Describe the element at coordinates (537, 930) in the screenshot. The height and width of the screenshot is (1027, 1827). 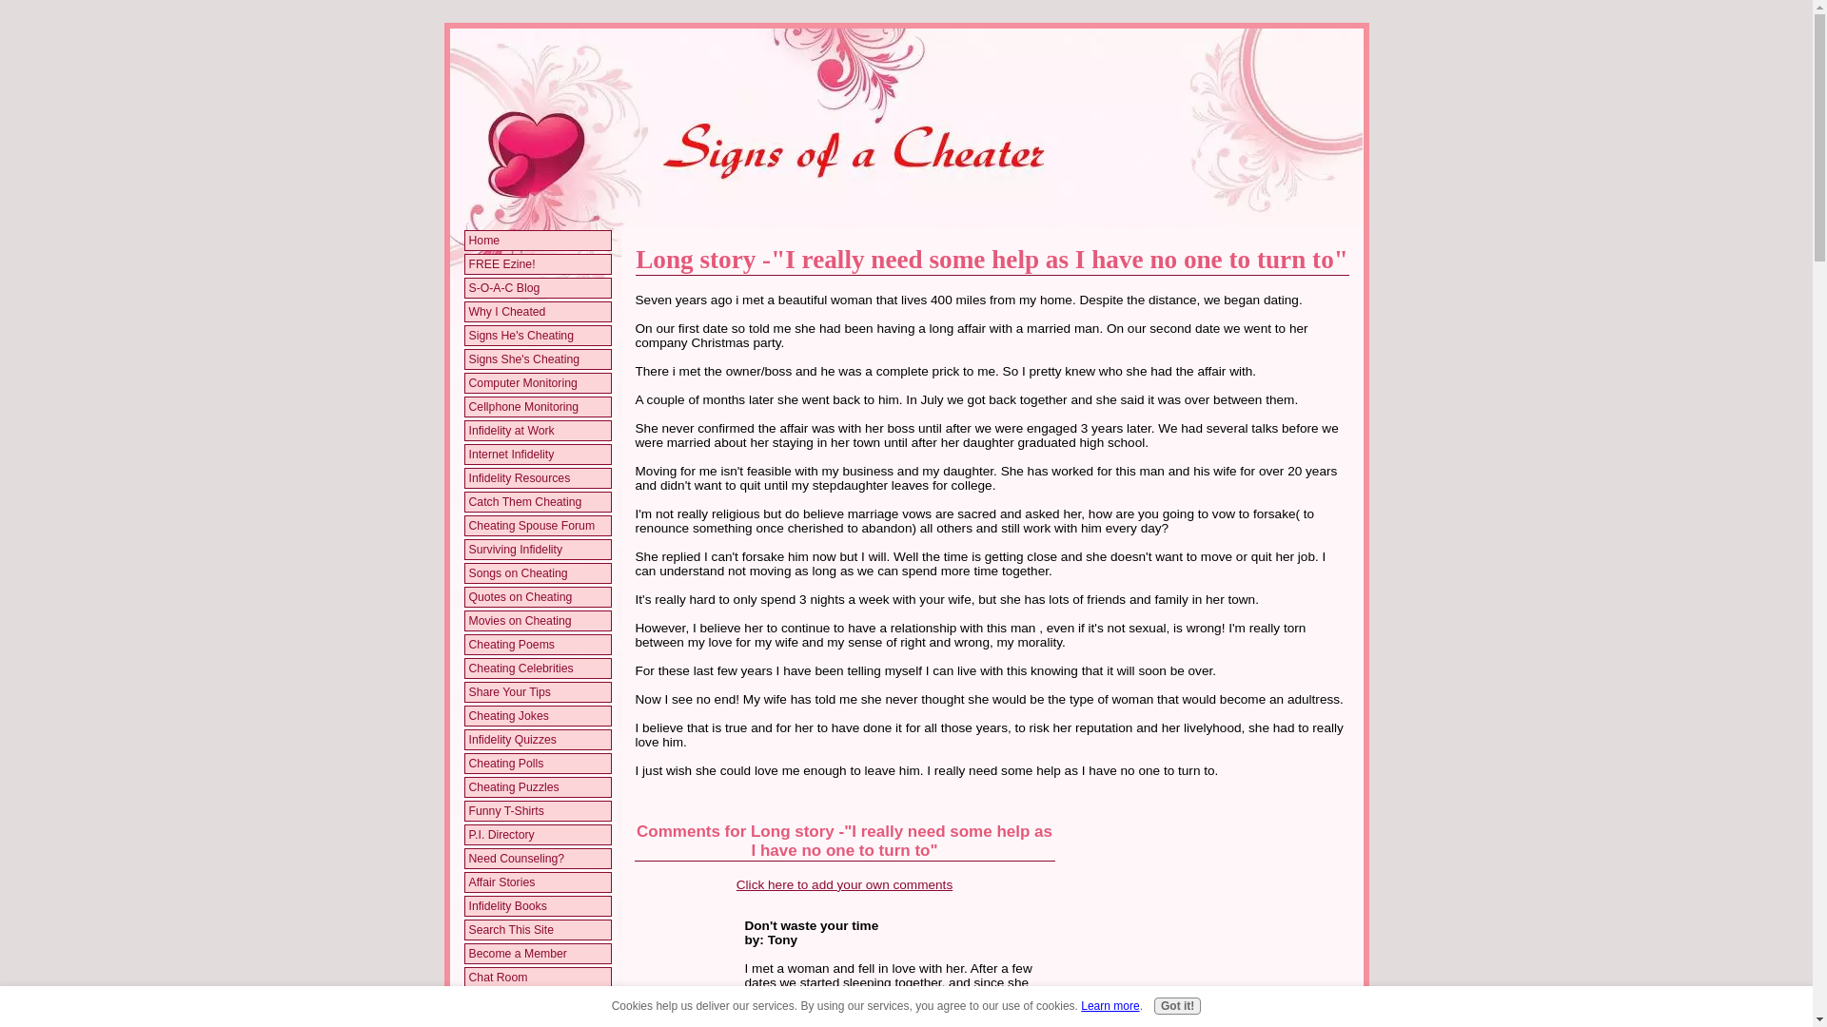
I see `Search This Site` at that location.